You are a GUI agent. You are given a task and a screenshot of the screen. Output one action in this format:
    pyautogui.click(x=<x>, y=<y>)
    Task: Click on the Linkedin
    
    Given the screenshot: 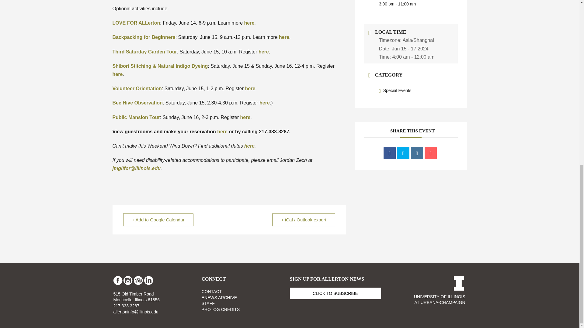 What is the action you would take?
    pyautogui.click(x=417, y=153)
    